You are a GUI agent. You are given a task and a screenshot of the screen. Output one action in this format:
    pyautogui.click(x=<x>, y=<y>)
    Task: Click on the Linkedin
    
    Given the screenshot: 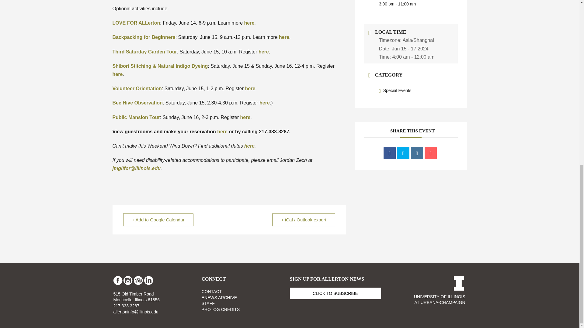 What is the action you would take?
    pyautogui.click(x=417, y=153)
    